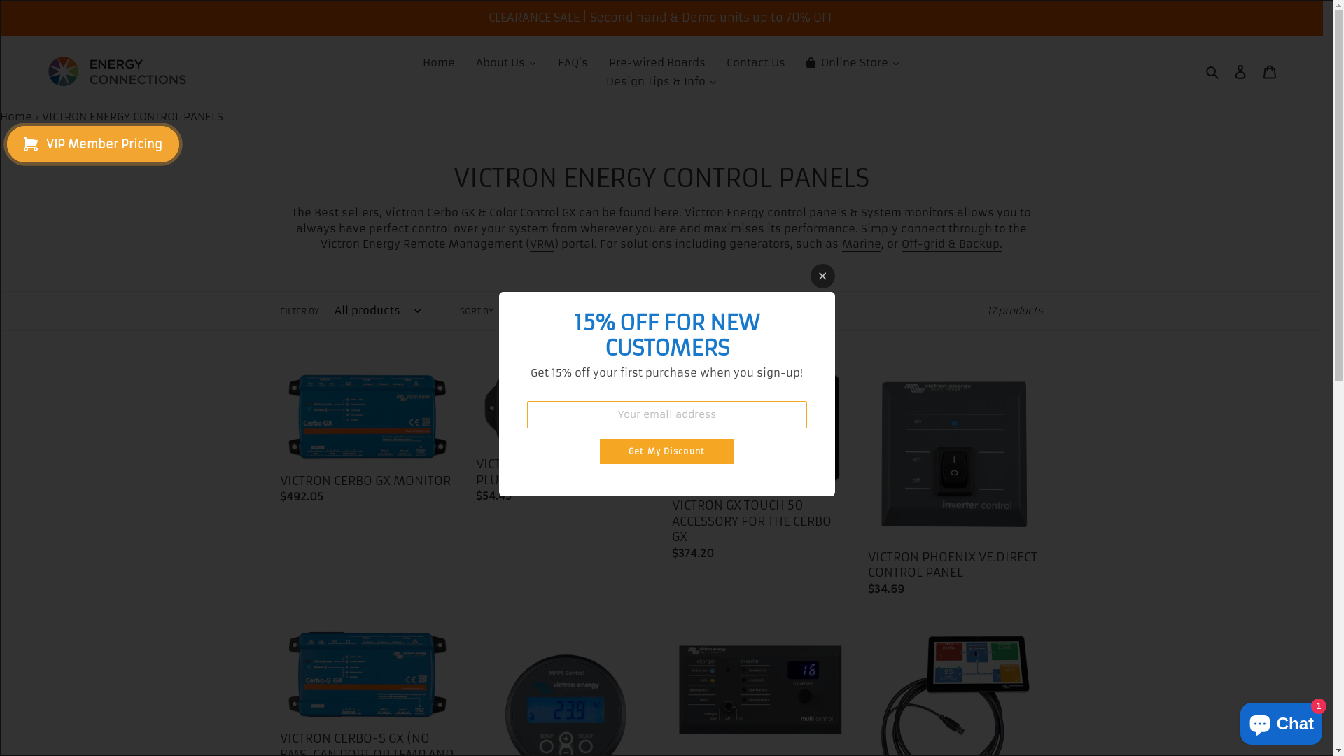  I want to click on VICTRON GX TOUCH 50 ACCESSORY FOR THE CERBO GX, so click(759, 469).